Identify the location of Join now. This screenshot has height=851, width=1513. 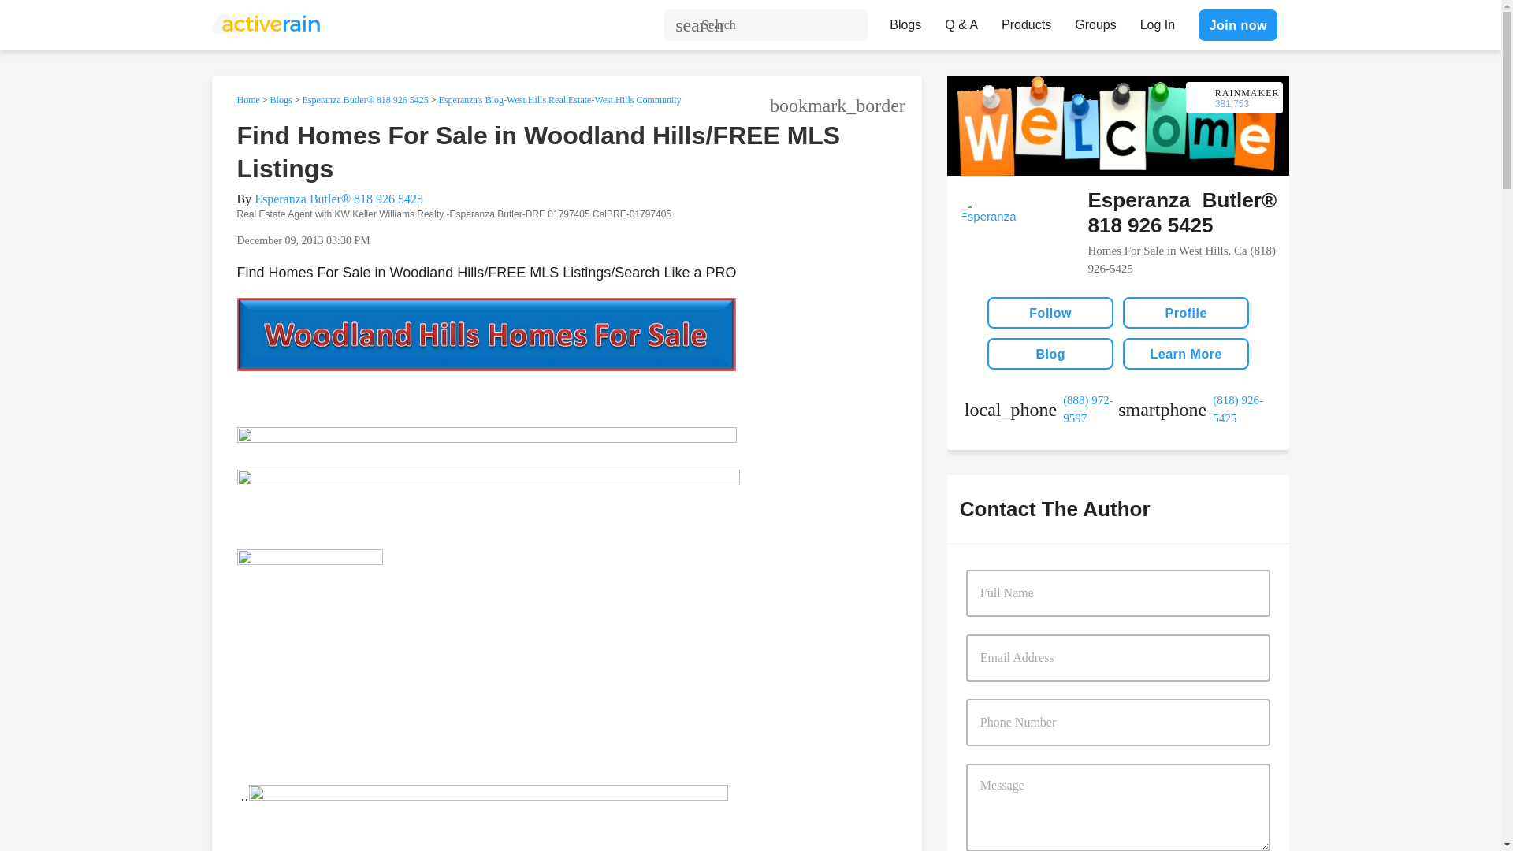
(1237, 24).